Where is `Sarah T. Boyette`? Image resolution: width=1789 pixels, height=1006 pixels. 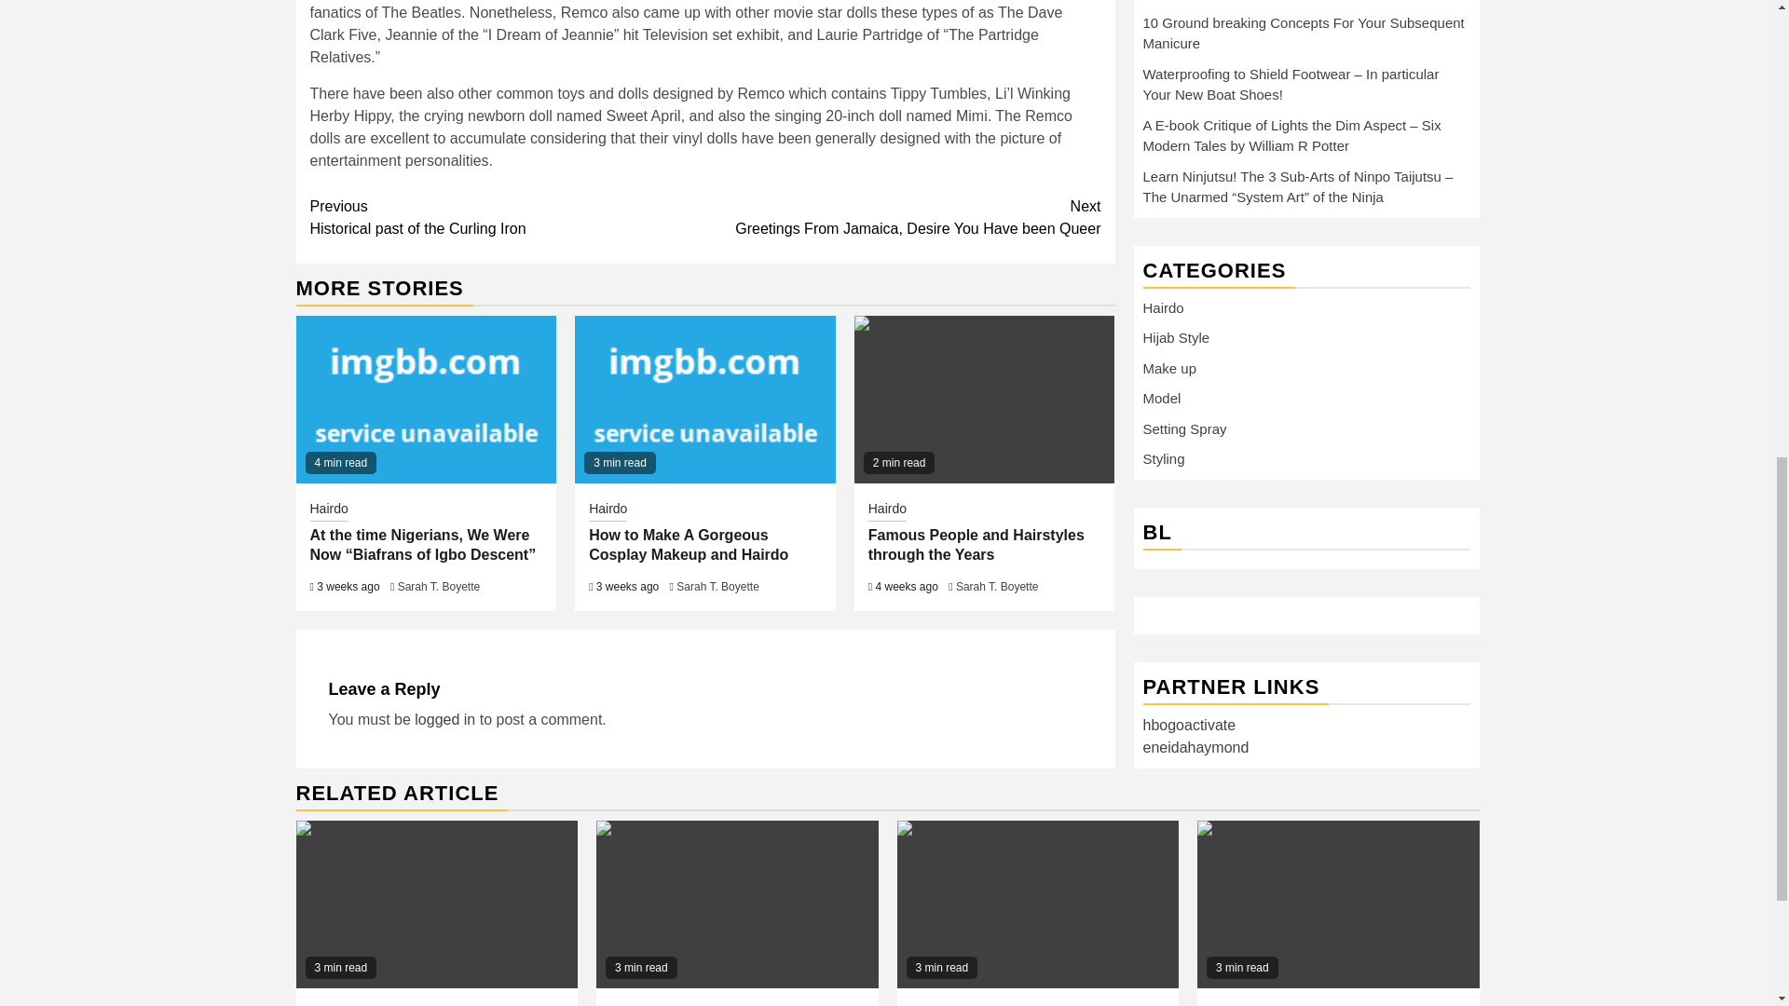
Sarah T. Boyette is located at coordinates (997, 587).